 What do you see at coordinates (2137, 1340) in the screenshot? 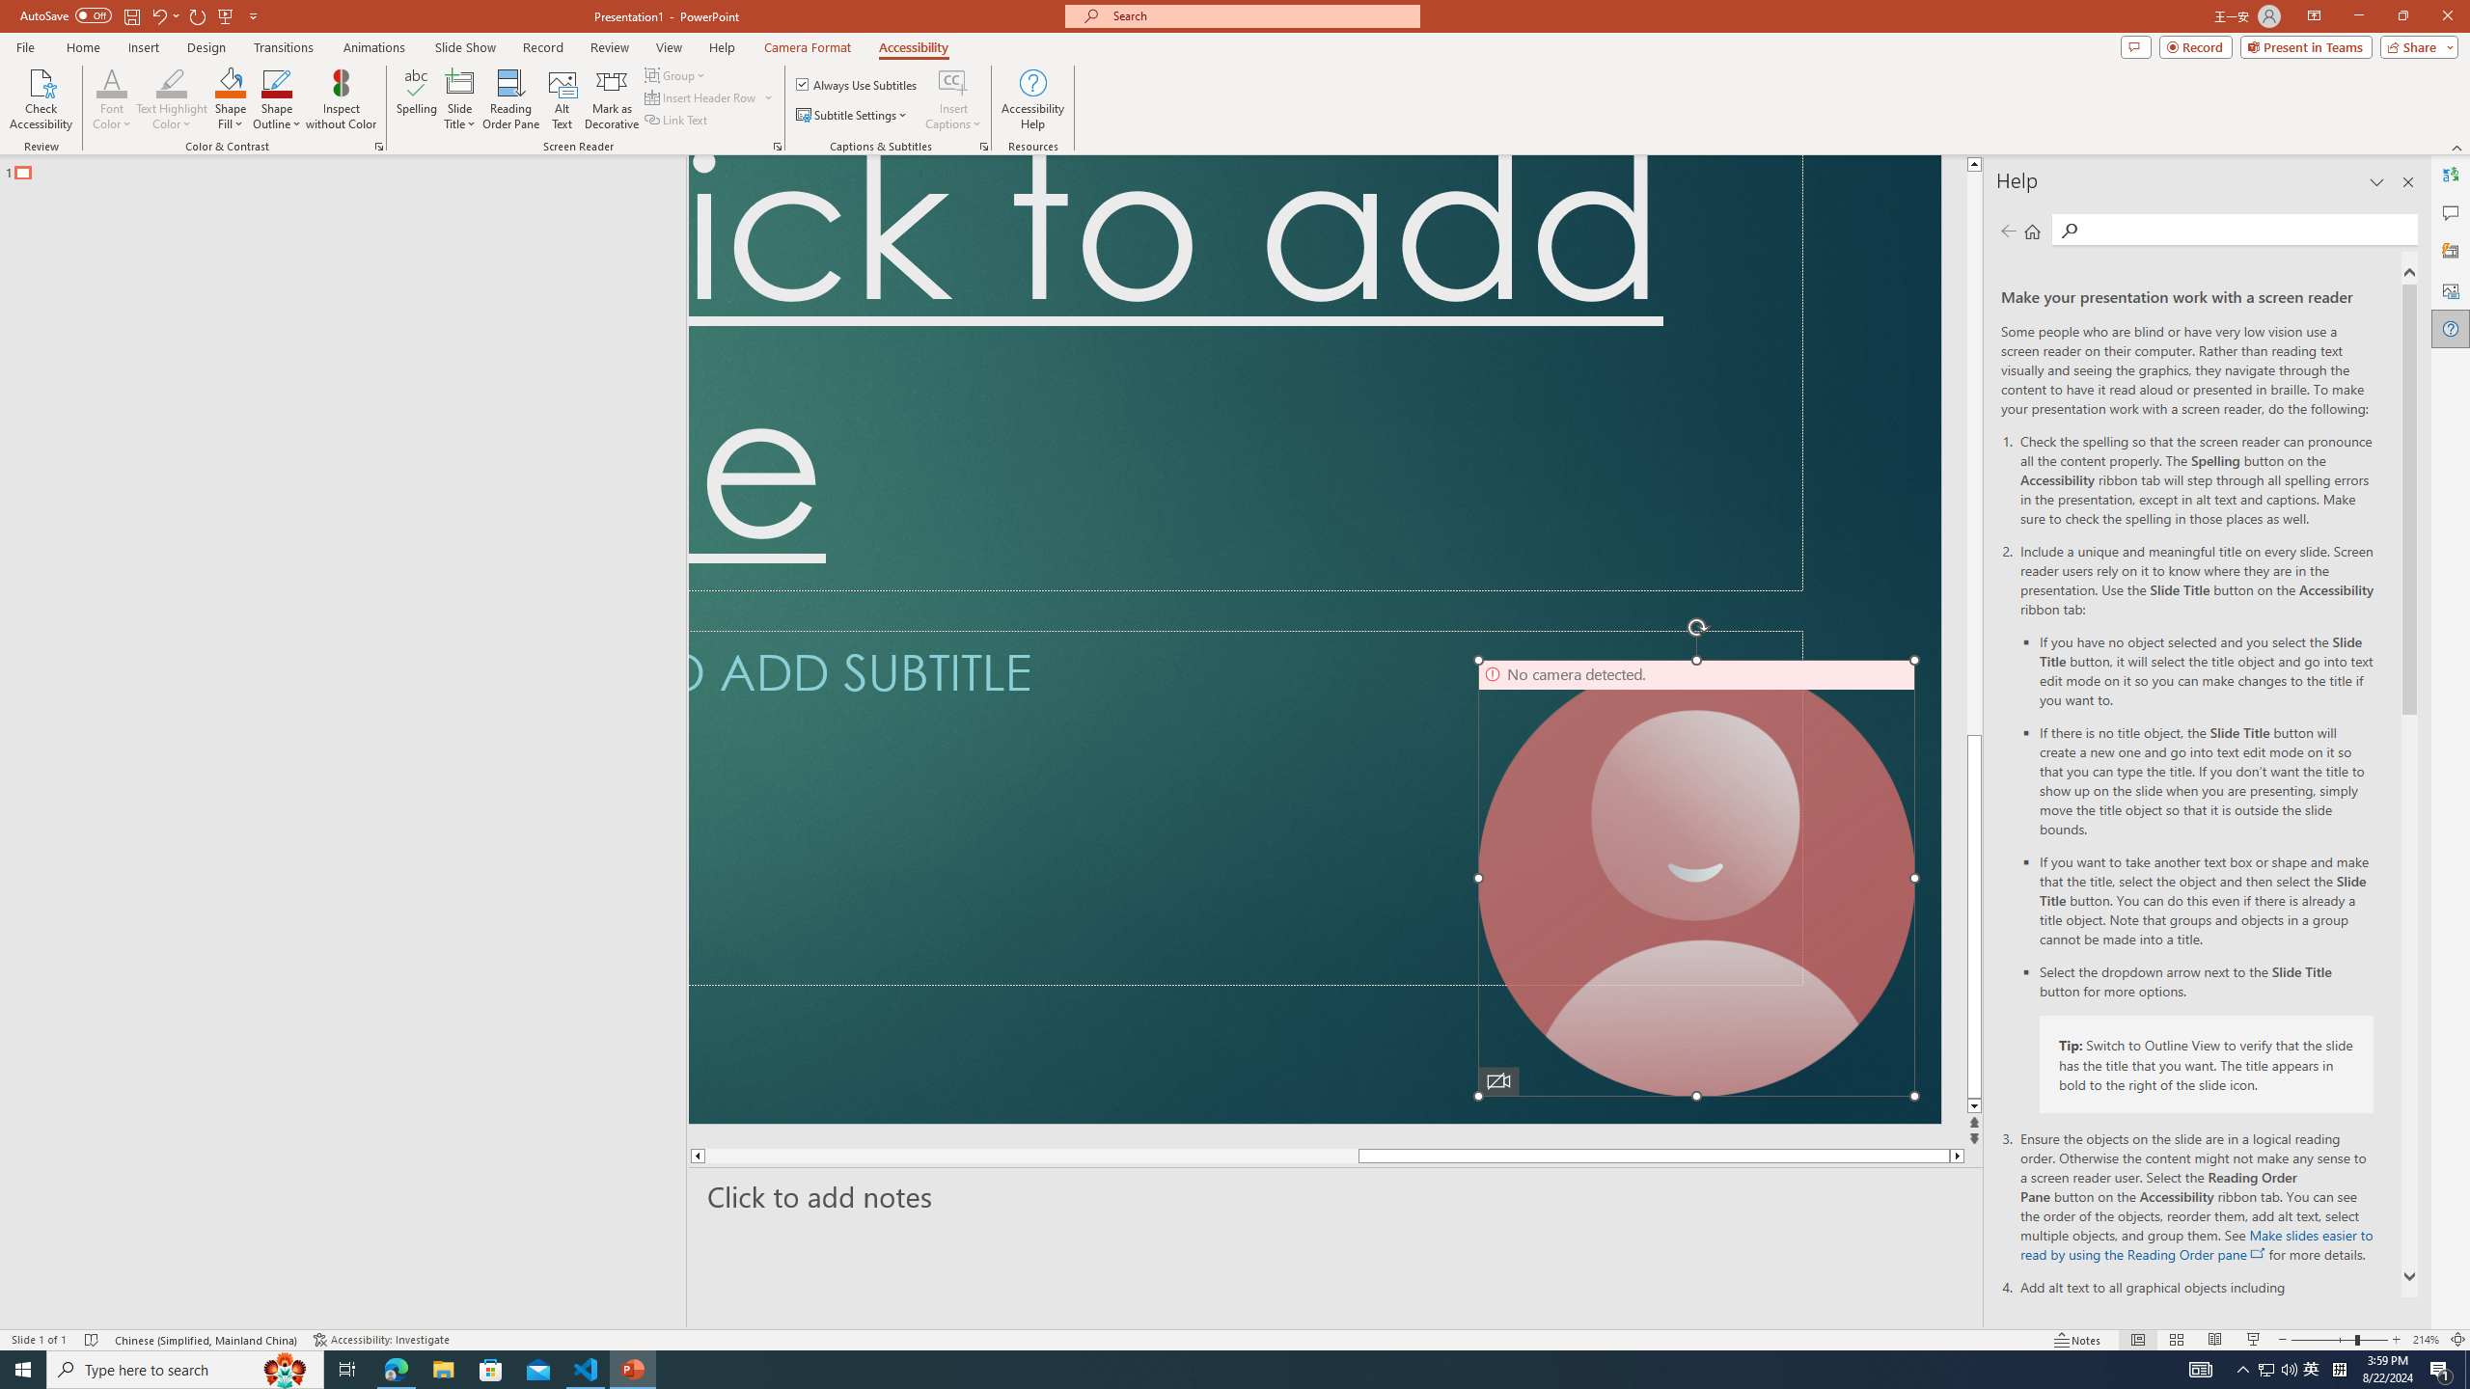
I see `Normal` at bounding box center [2137, 1340].